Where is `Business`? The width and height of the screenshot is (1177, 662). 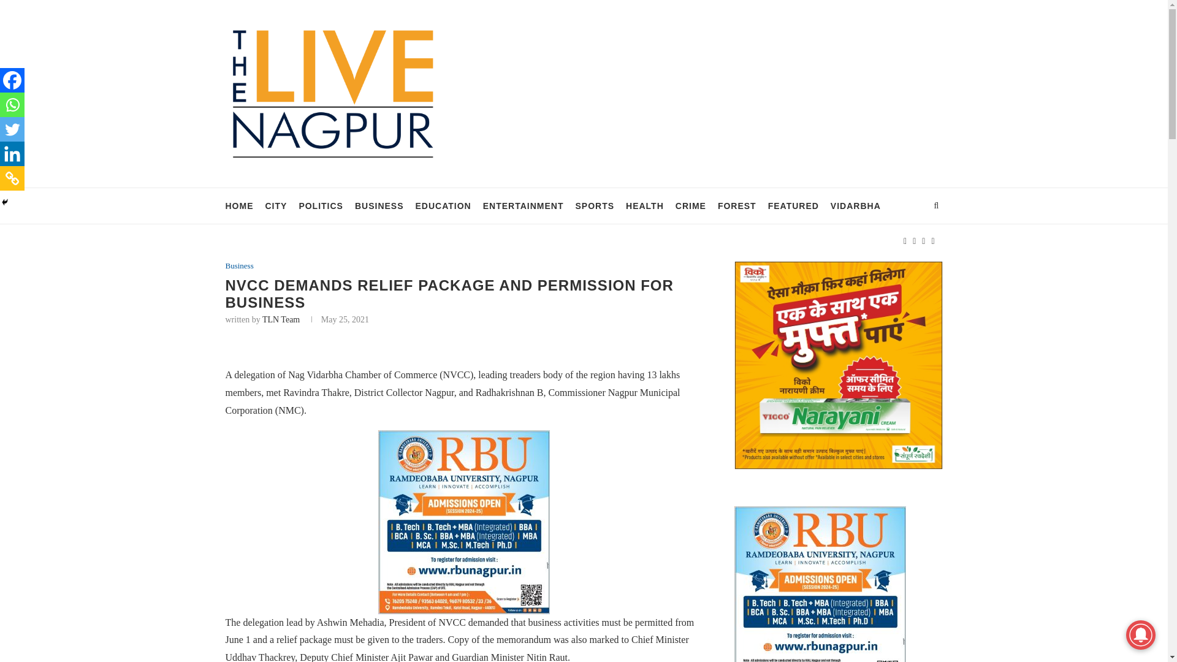
Business is located at coordinates (240, 265).